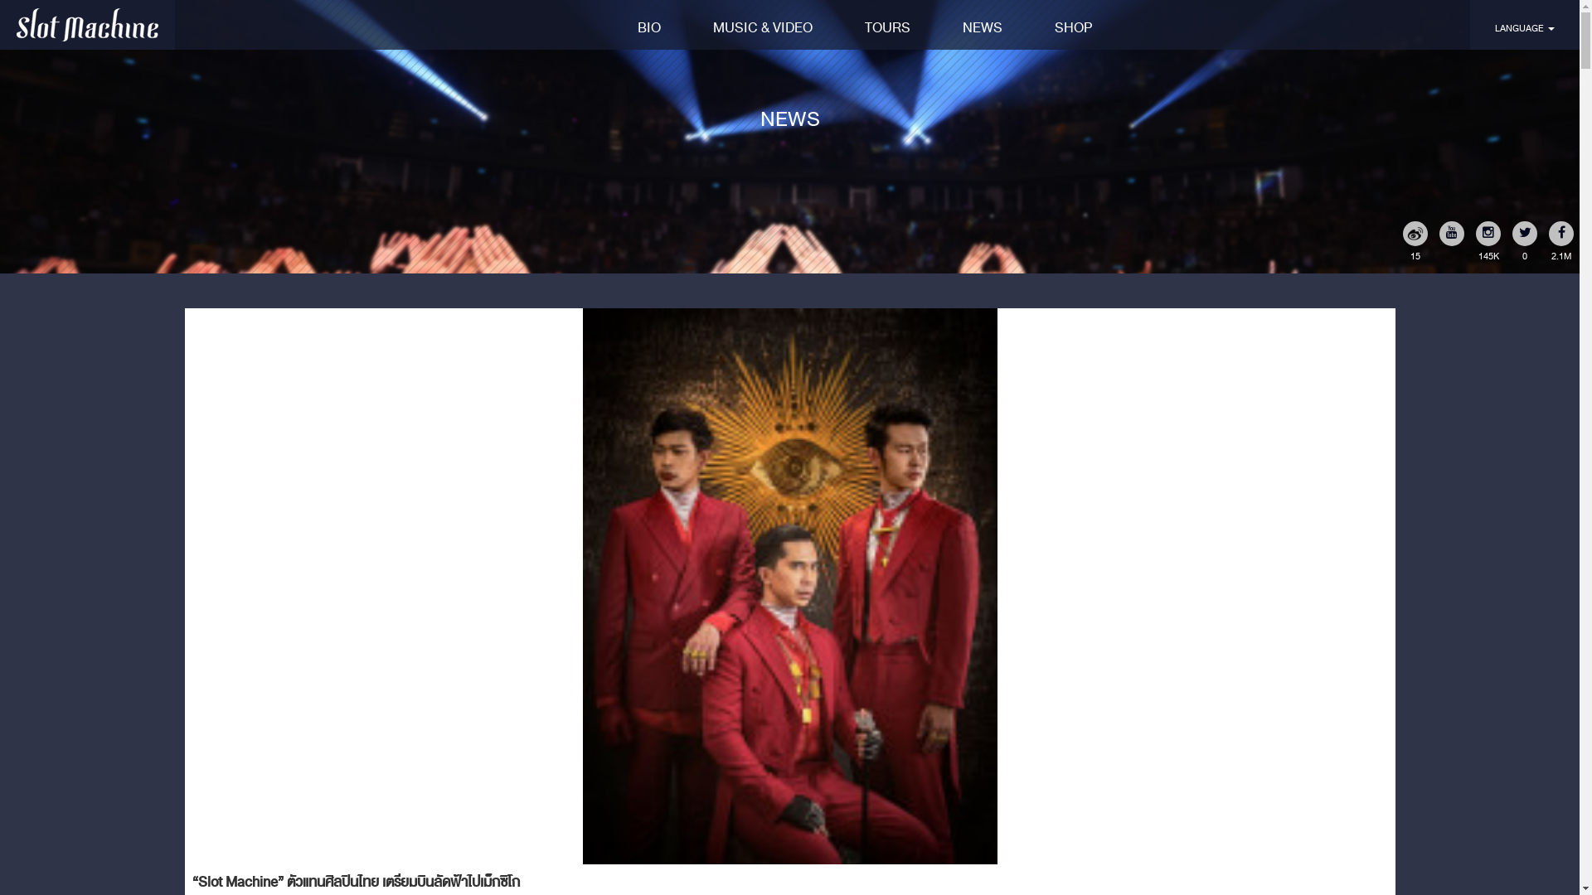 Image resolution: width=1592 pixels, height=895 pixels. What do you see at coordinates (763, 27) in the screenshot?
I see `MUSIC & VIDEO` at bounding box center [763, 27].